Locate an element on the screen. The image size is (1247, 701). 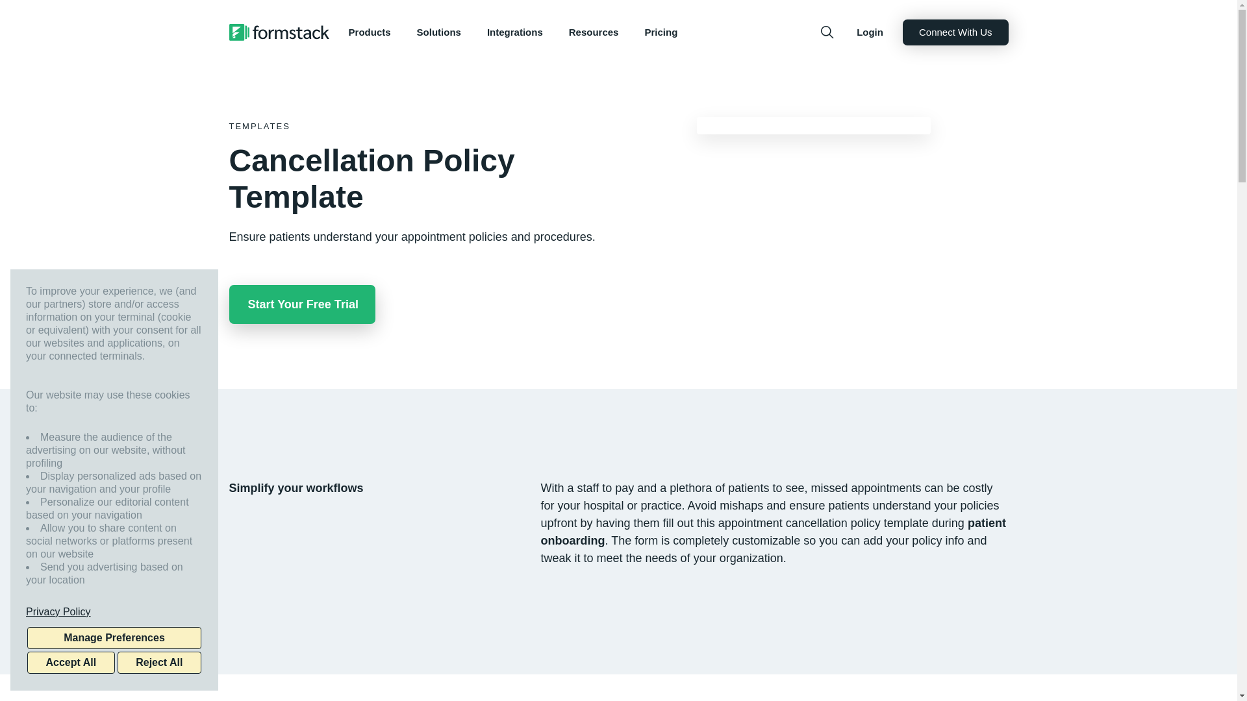
Products is located at coordinates (370, 32).